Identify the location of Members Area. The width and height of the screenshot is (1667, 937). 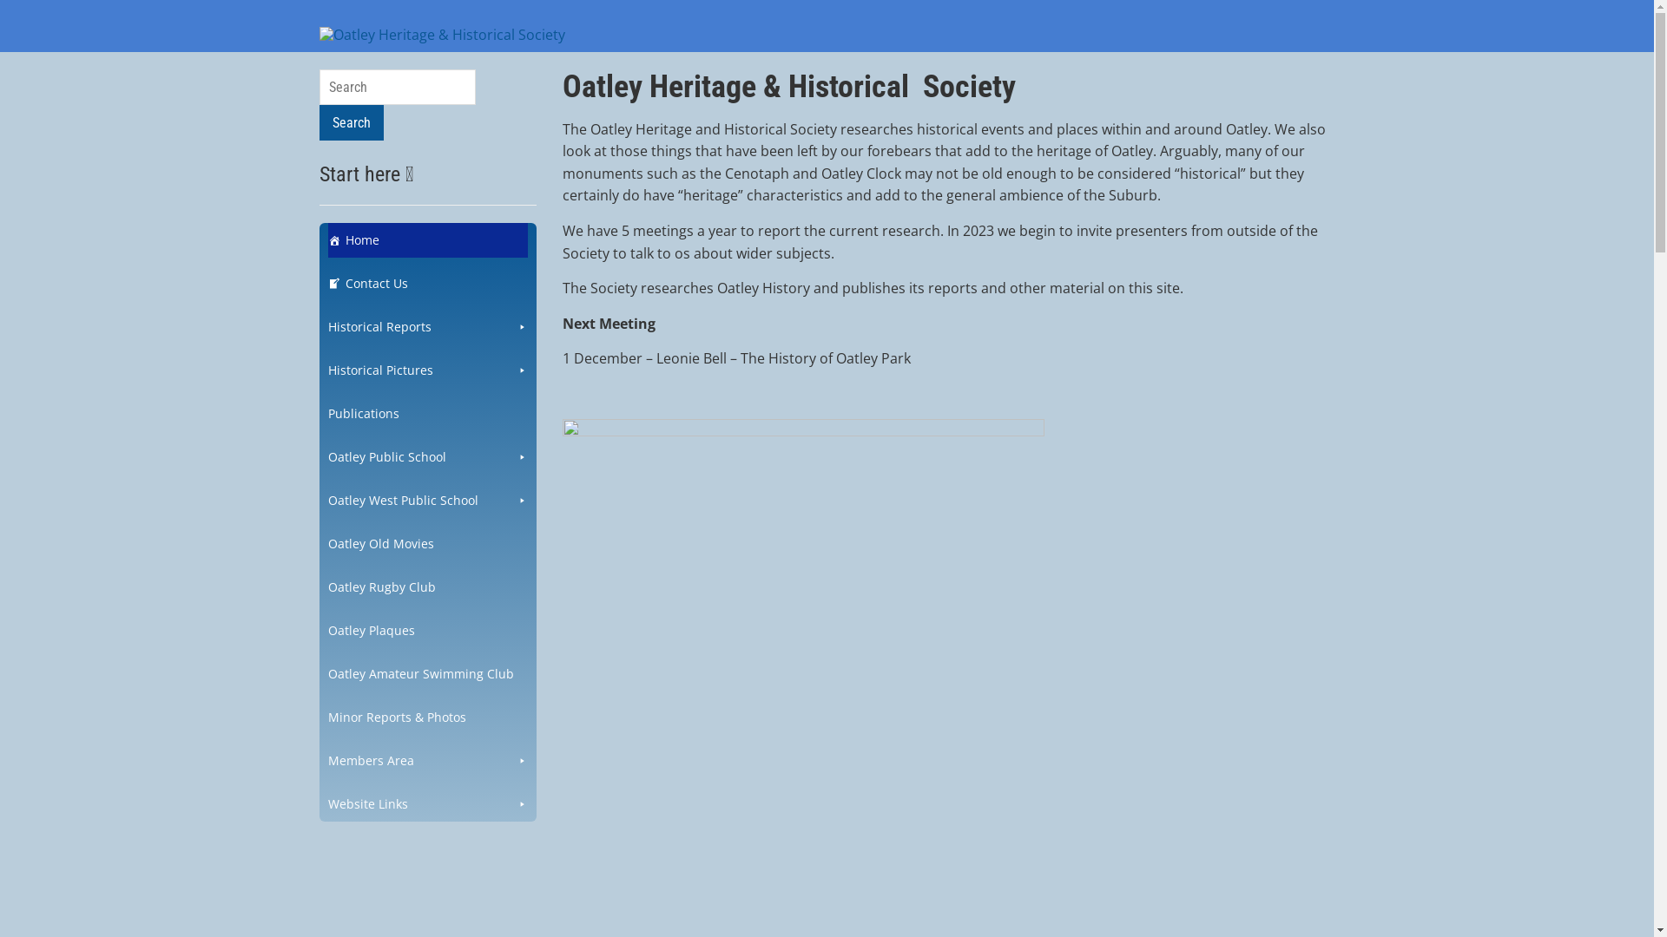
(428, 761).